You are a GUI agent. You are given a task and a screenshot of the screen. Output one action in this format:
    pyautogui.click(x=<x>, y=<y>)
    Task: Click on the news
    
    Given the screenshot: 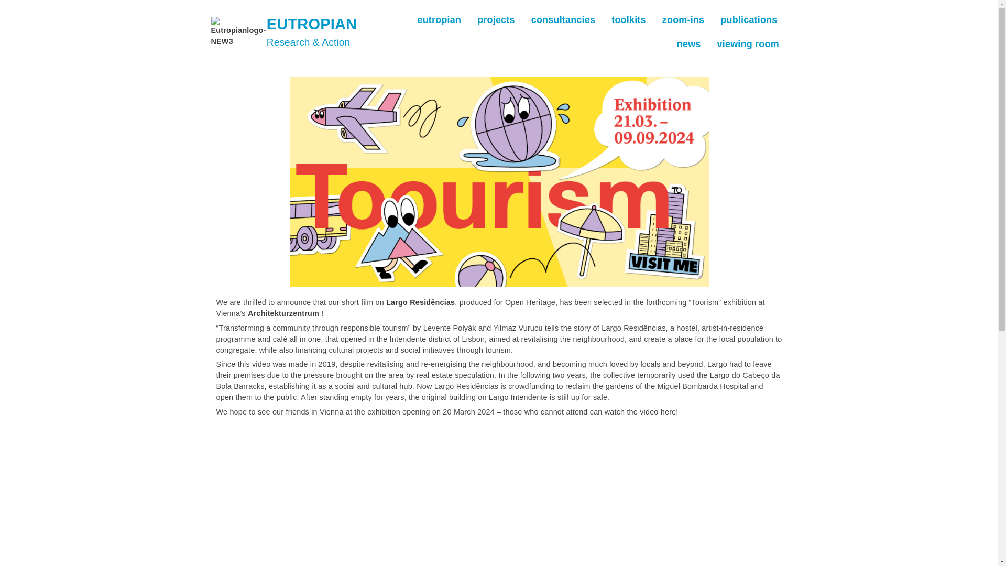 What is the action you would take?
    pyautogui.click(x=688, y=43)
    